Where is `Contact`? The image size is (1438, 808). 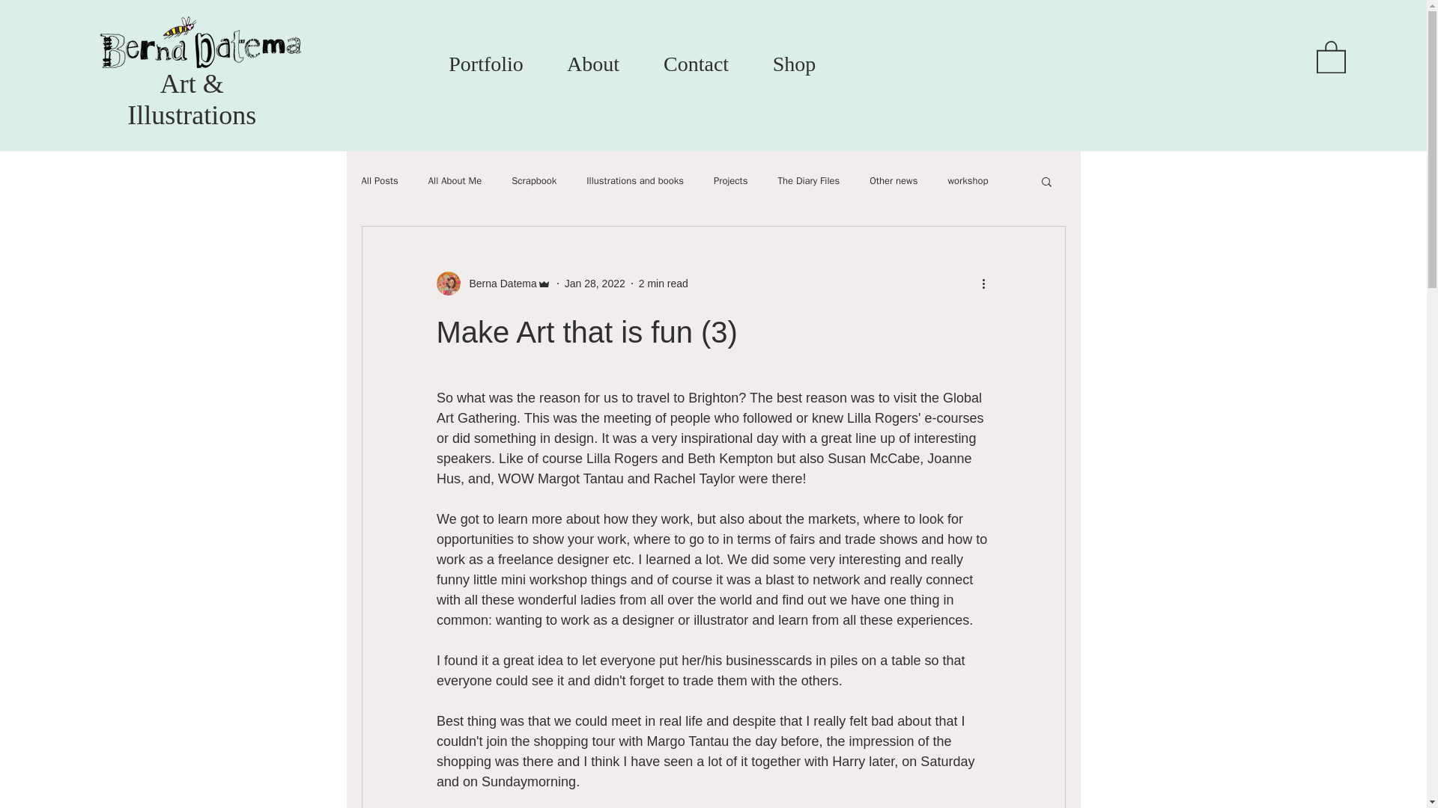 Contact is located at coordinates (696, 64).